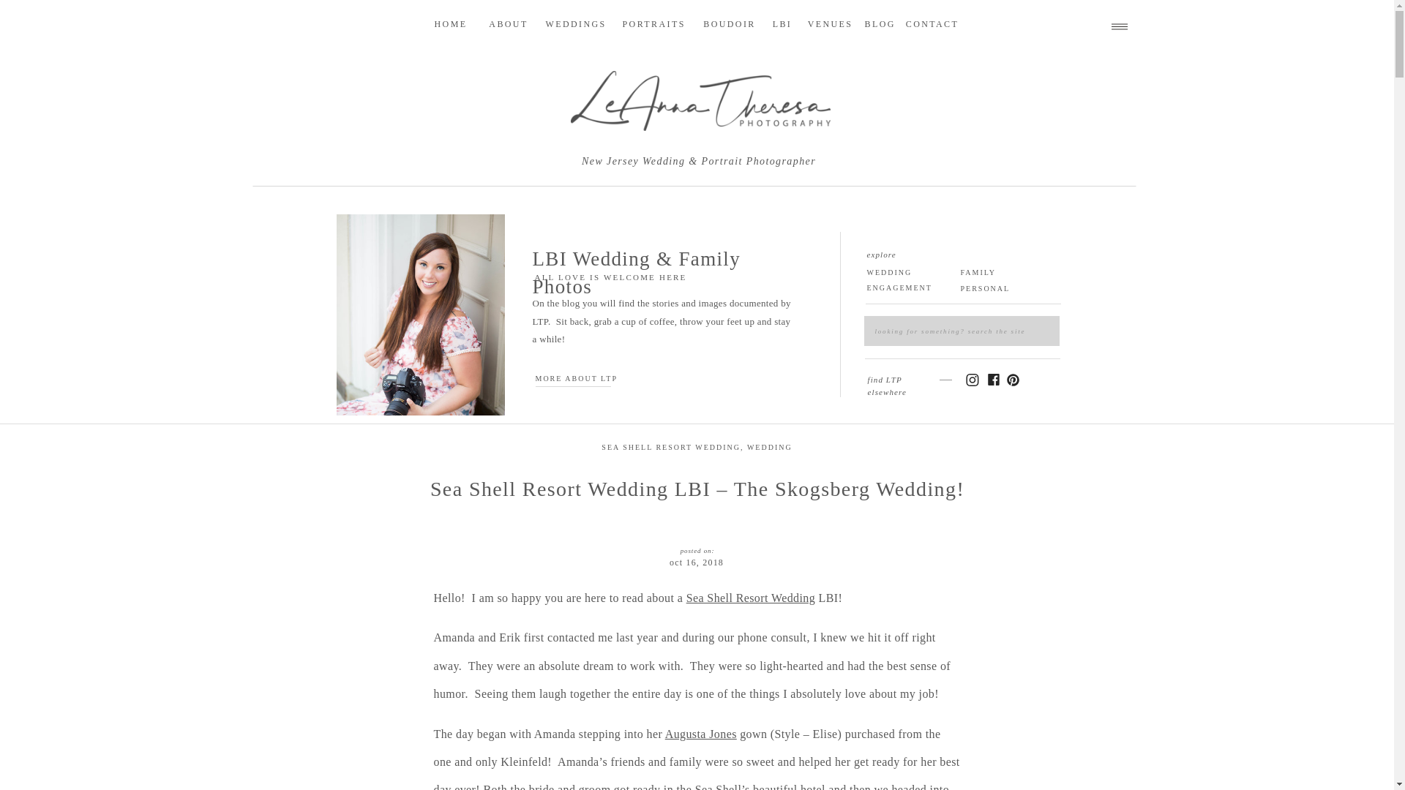  I want to click on HOME, so click(450, 25).